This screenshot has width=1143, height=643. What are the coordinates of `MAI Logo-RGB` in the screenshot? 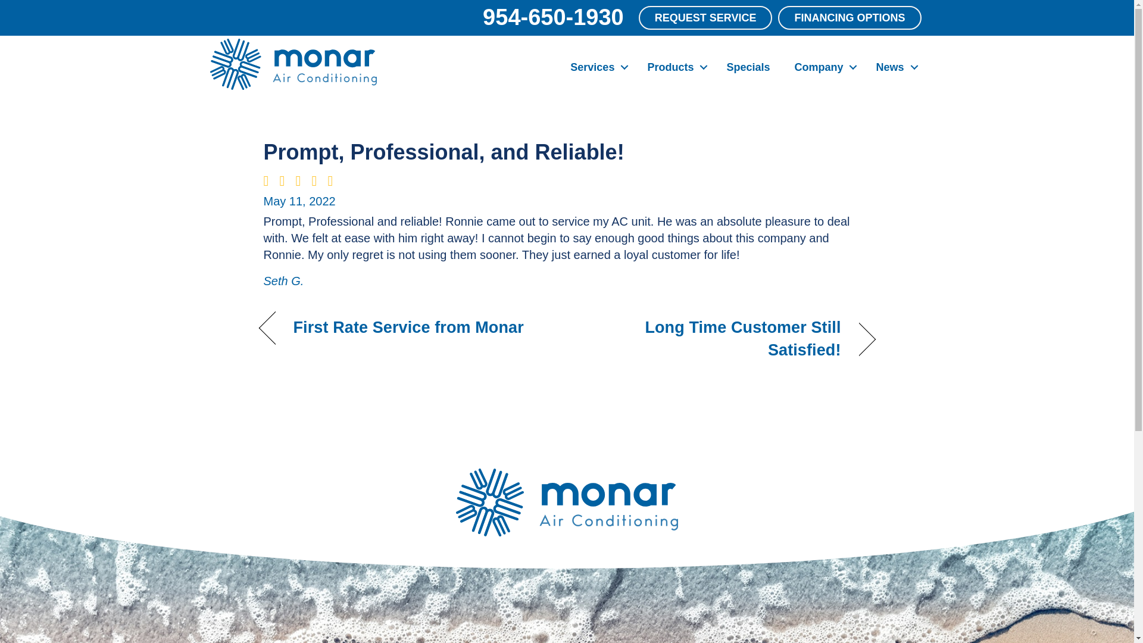 It's located at (567, 502).